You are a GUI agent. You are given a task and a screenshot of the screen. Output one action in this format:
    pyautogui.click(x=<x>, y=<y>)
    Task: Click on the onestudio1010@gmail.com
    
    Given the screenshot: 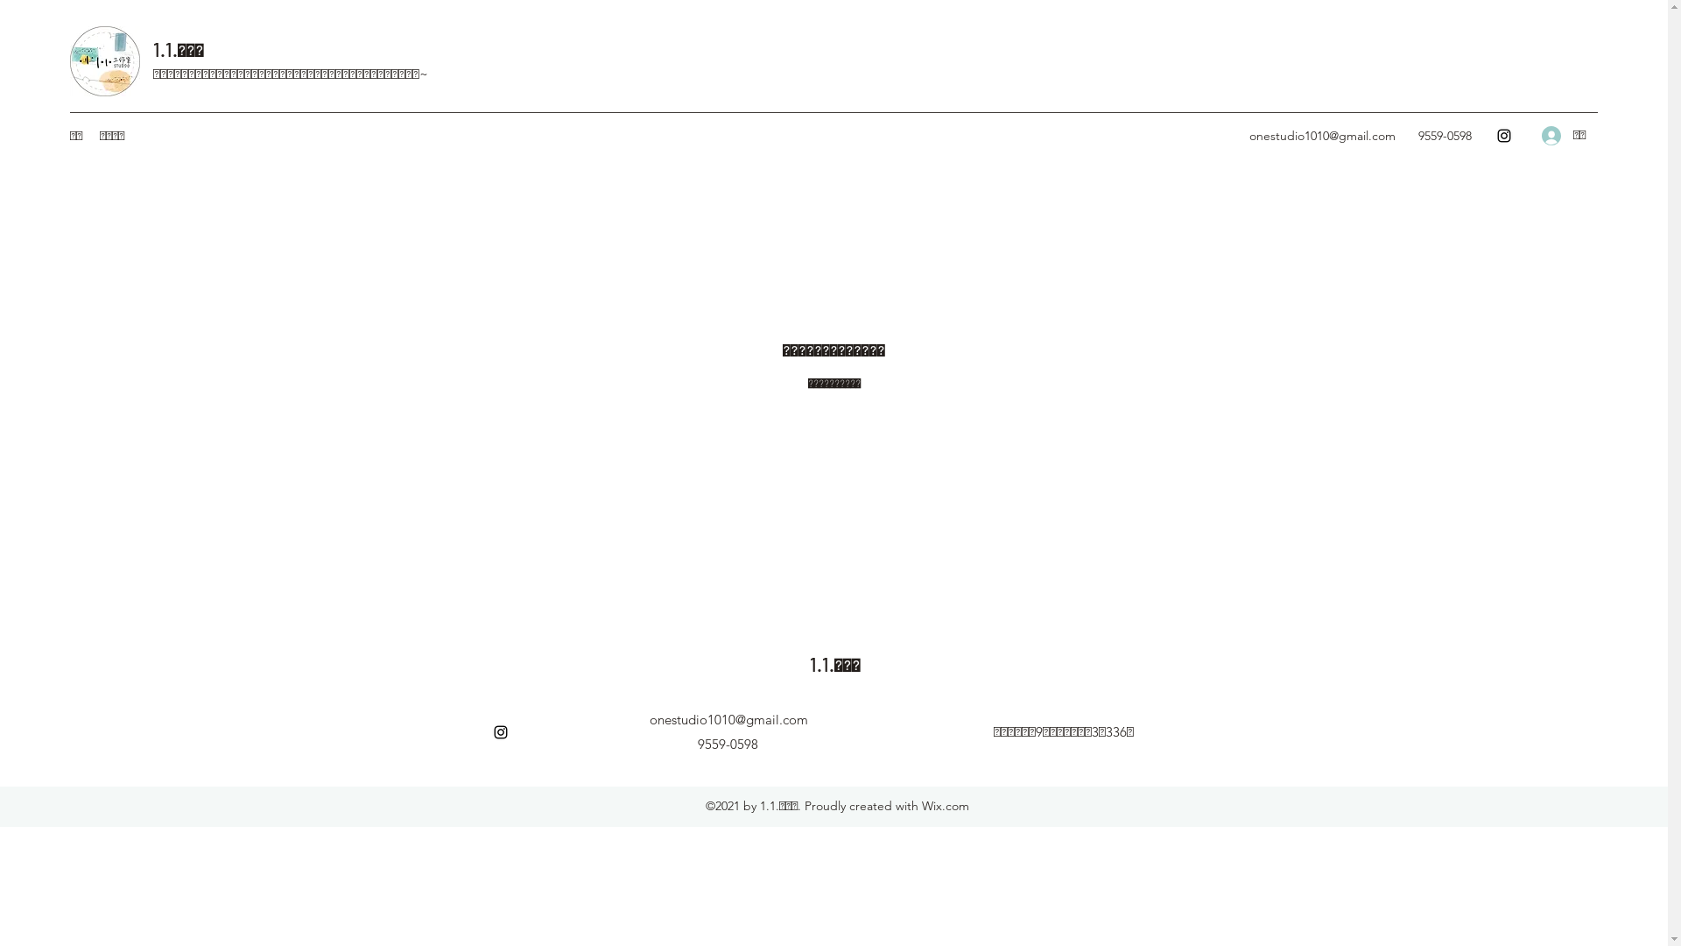 What is the action you would take?
    pyautogui.click(x=1322, y=136)
    